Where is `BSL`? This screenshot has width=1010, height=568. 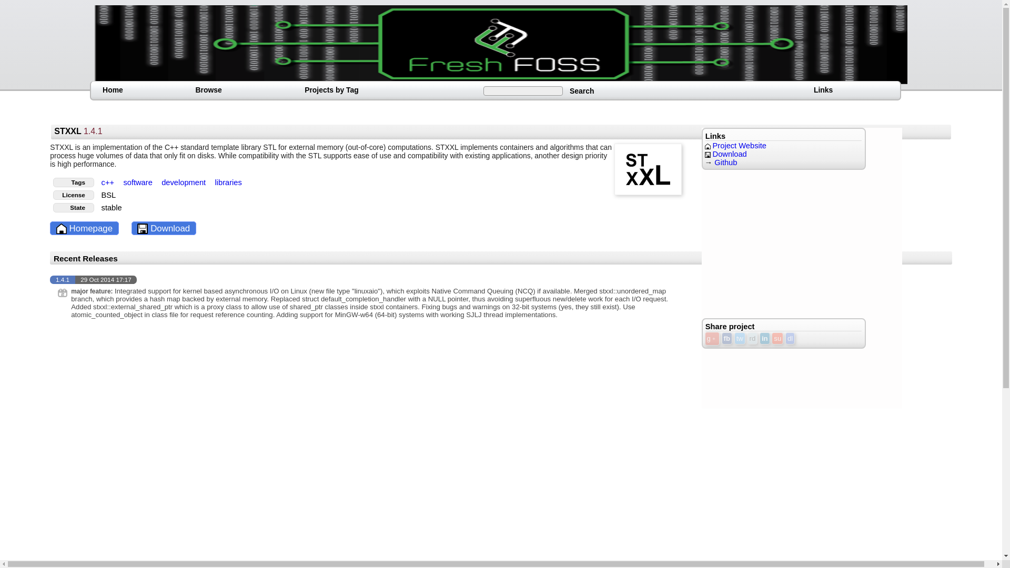
BSL is located at coordinates (108, 195).